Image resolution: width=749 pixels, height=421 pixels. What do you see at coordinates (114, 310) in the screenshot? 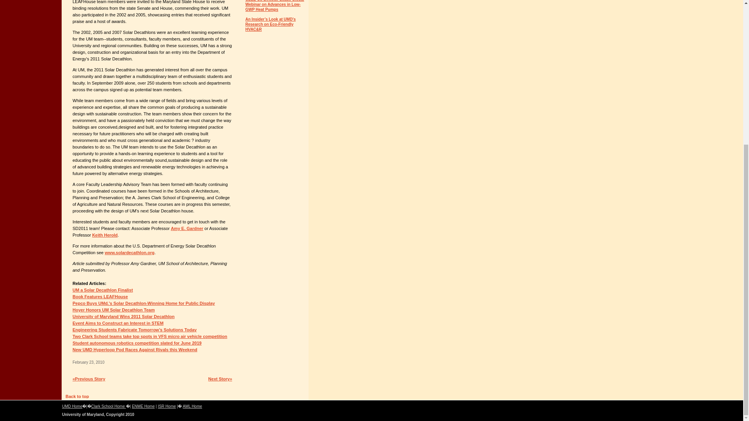
I see `Hoyer Honors UM Solar Decathlon Team` at bounding box center [114, 310].